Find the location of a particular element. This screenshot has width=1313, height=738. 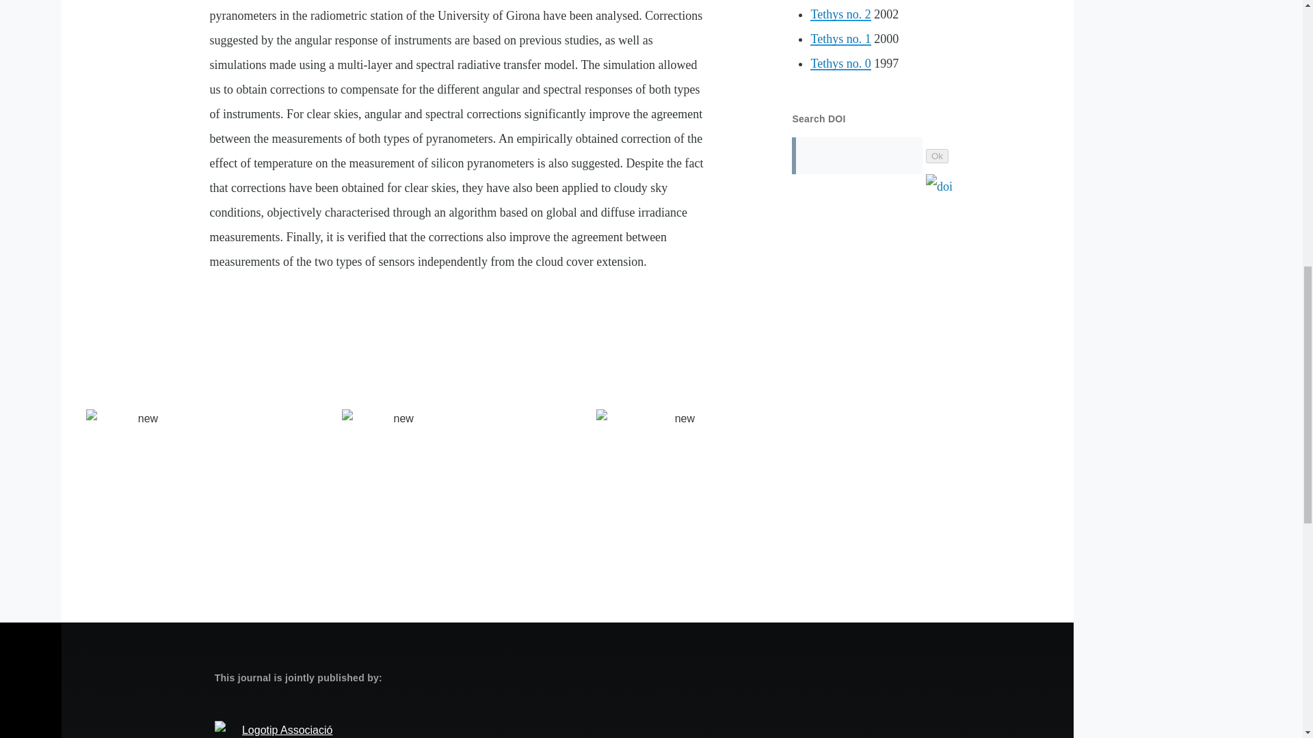

doi is located at coordinates (942, 186).